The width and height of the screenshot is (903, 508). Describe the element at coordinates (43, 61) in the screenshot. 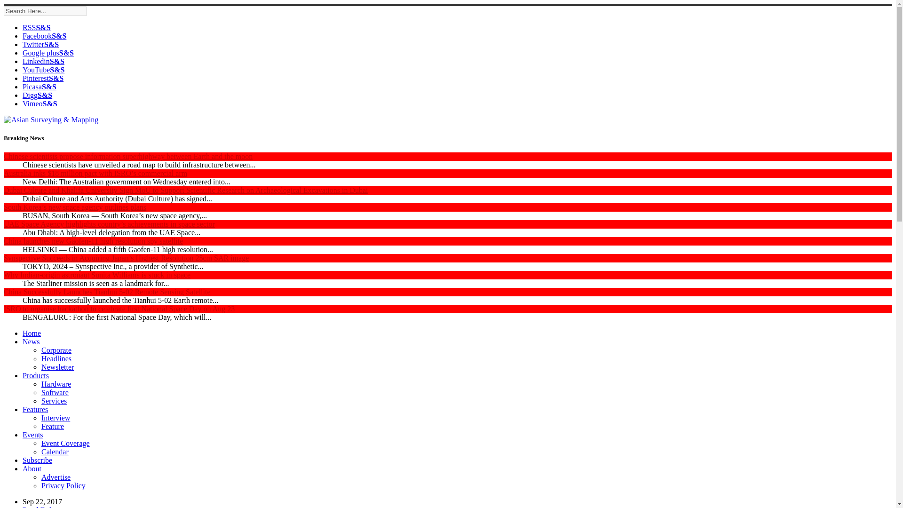

I see `Linkedin` at that location.